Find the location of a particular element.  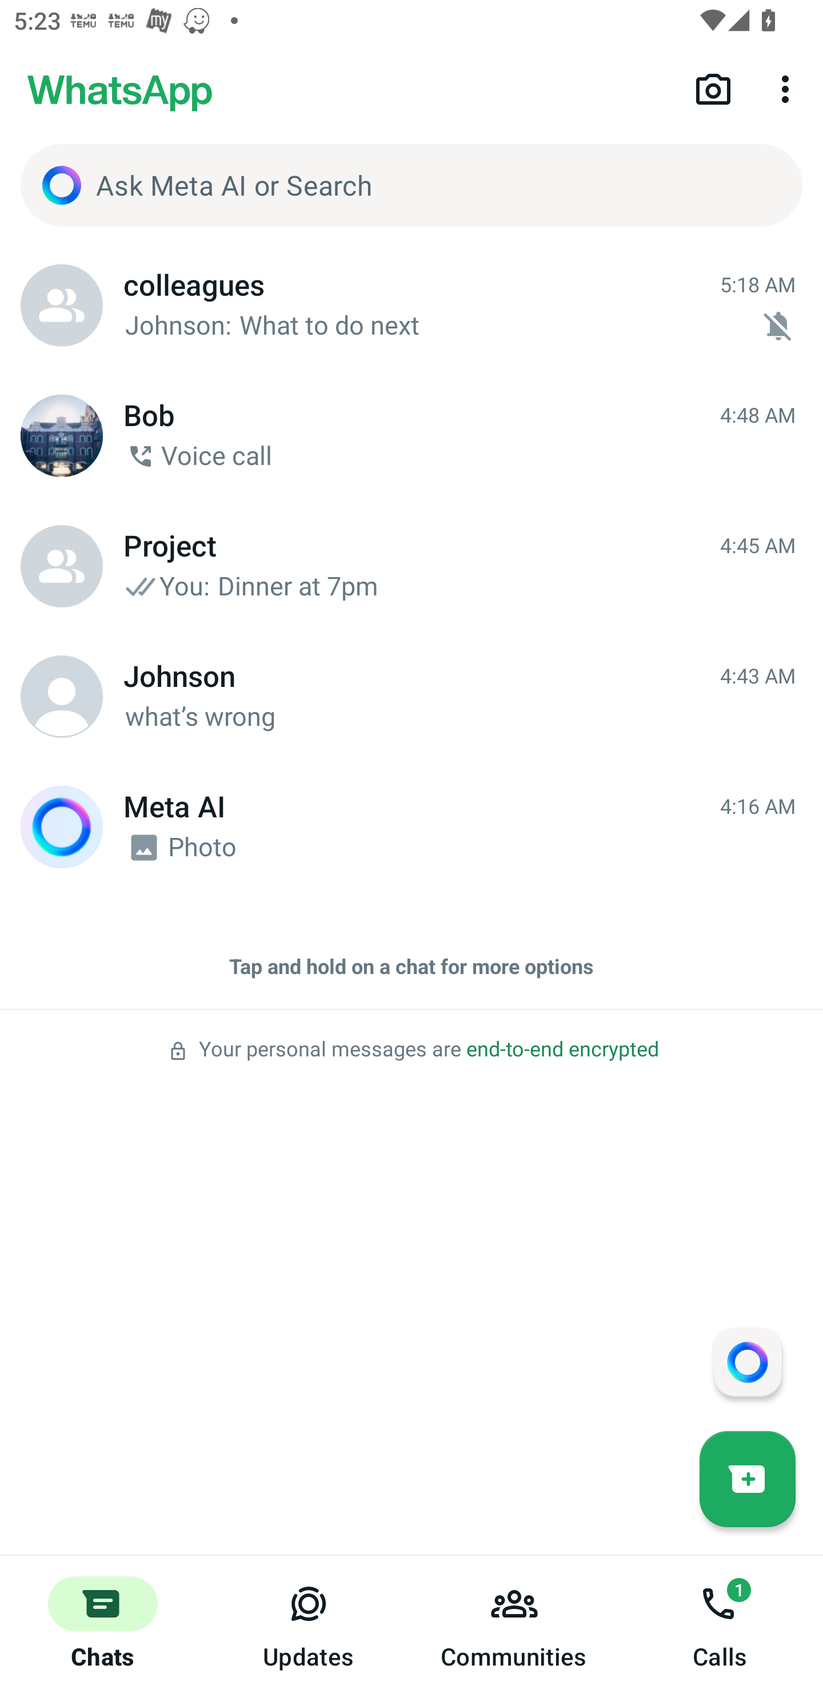

Bob is located at coordinates (62, 436).